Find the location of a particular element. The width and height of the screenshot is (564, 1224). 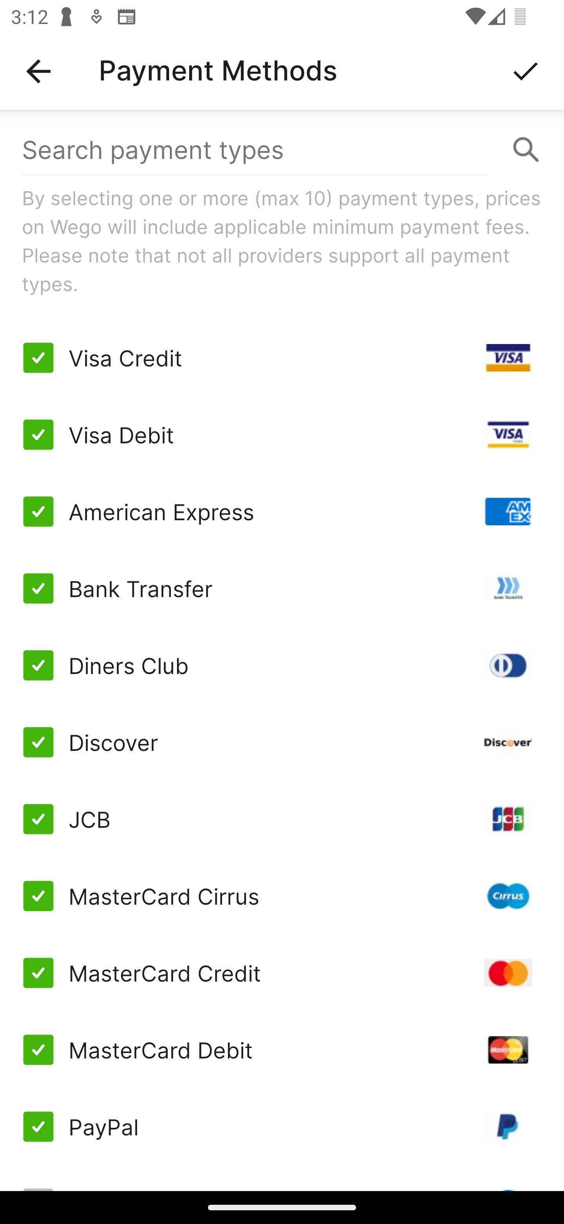

PayPal is located at coordinates (282, 1127).